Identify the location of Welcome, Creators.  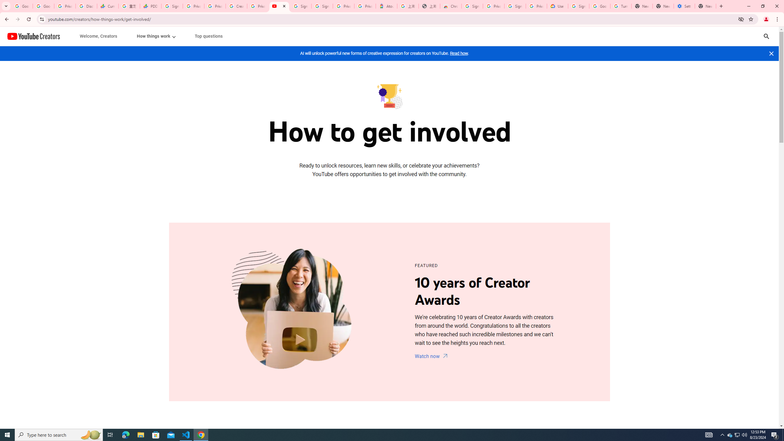
(99, 36).